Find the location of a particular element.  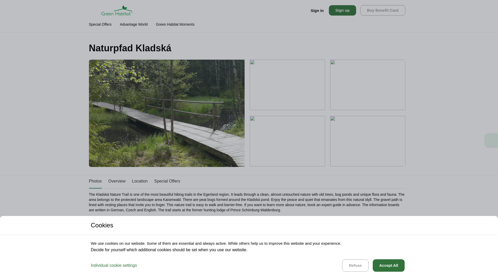

Buy Benefit Card is located at coordinates (383, 10).